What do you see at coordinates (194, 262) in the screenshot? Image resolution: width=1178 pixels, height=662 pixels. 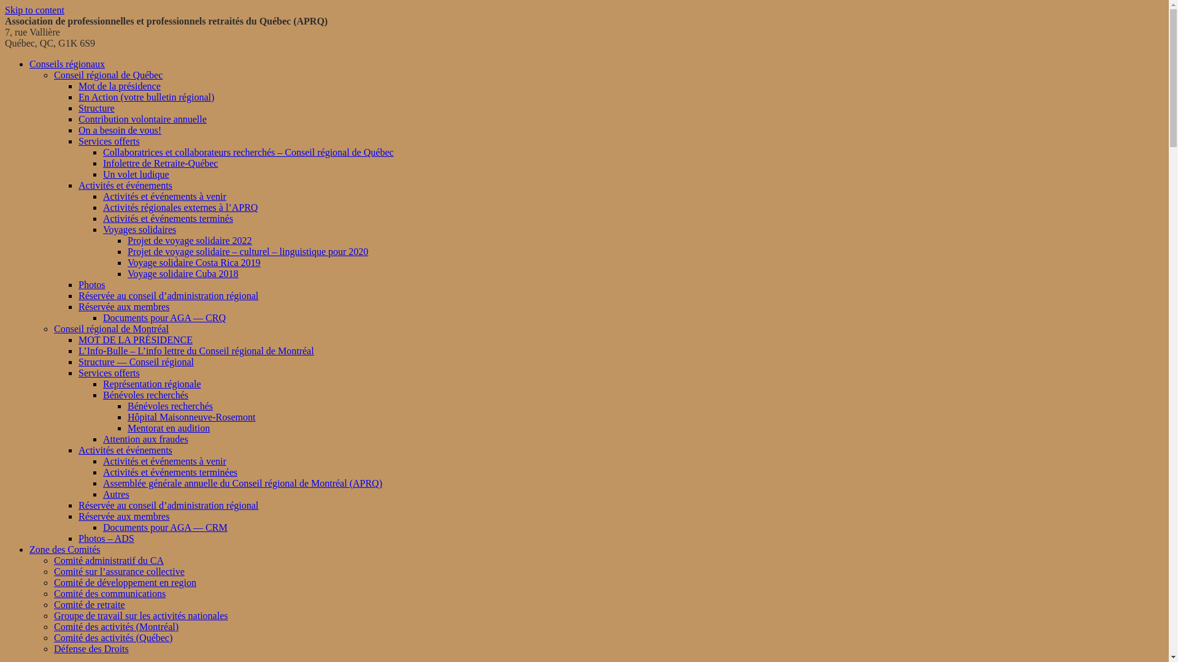 I see `Voyage solidaire Costa Rica 2019` at bounding box center [194, 262].